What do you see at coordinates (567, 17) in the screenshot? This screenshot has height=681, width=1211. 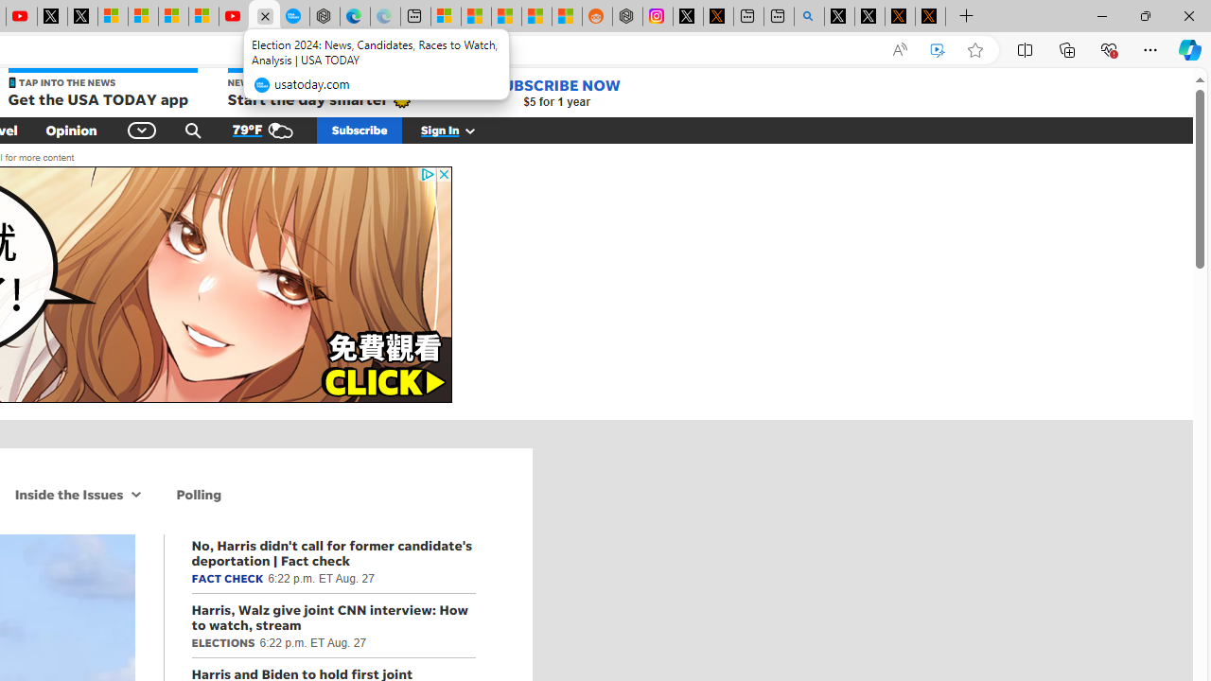 I see `Shanghai, China Weather trends | Microsoft Weather` at bounding box center [567, 17].